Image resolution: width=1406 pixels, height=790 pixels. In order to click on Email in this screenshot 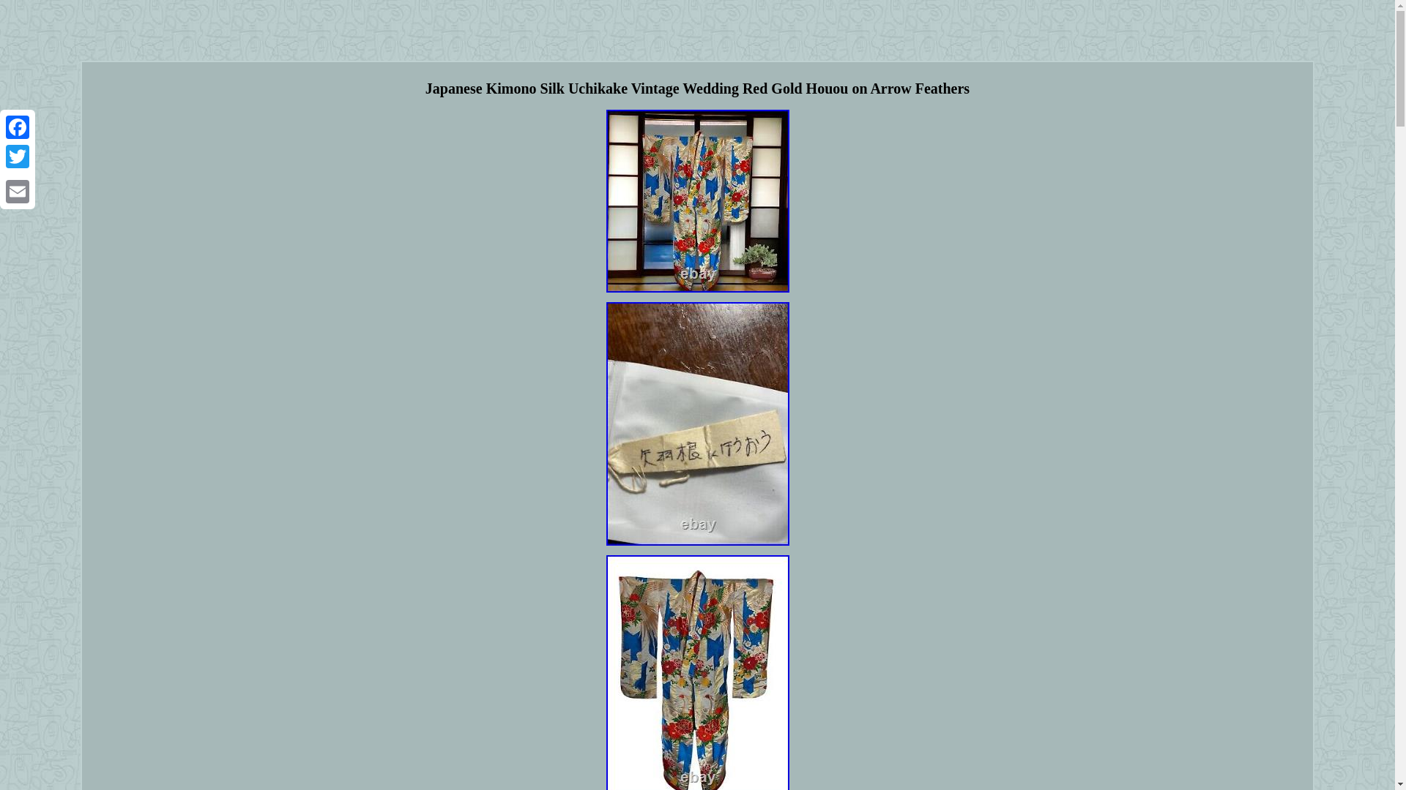, I will do `click(18, 191)`.